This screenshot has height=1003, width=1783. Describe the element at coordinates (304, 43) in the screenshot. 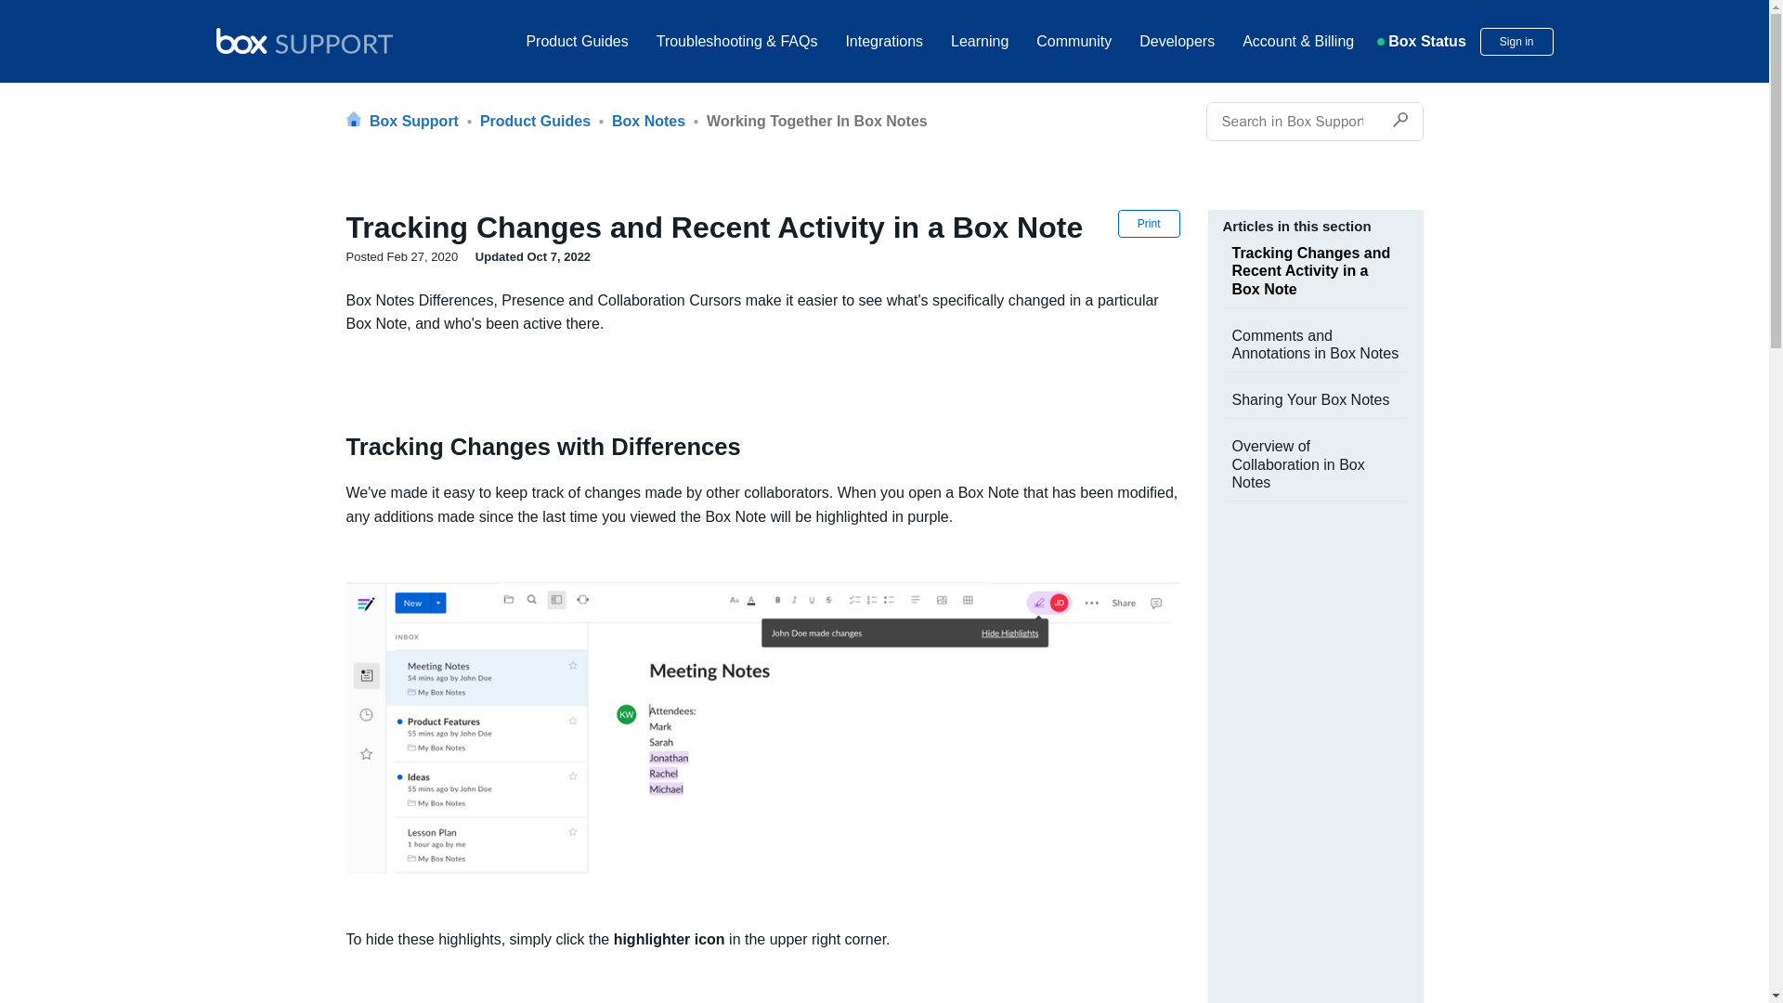

I see `Home` at that location.